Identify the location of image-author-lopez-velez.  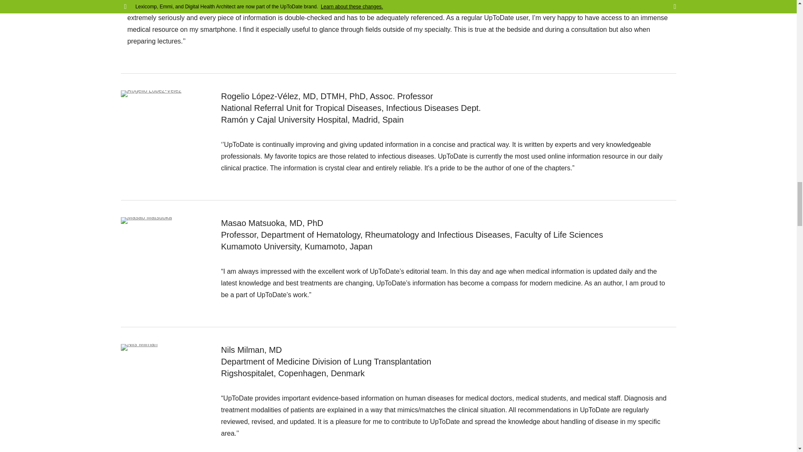
(151, 94).